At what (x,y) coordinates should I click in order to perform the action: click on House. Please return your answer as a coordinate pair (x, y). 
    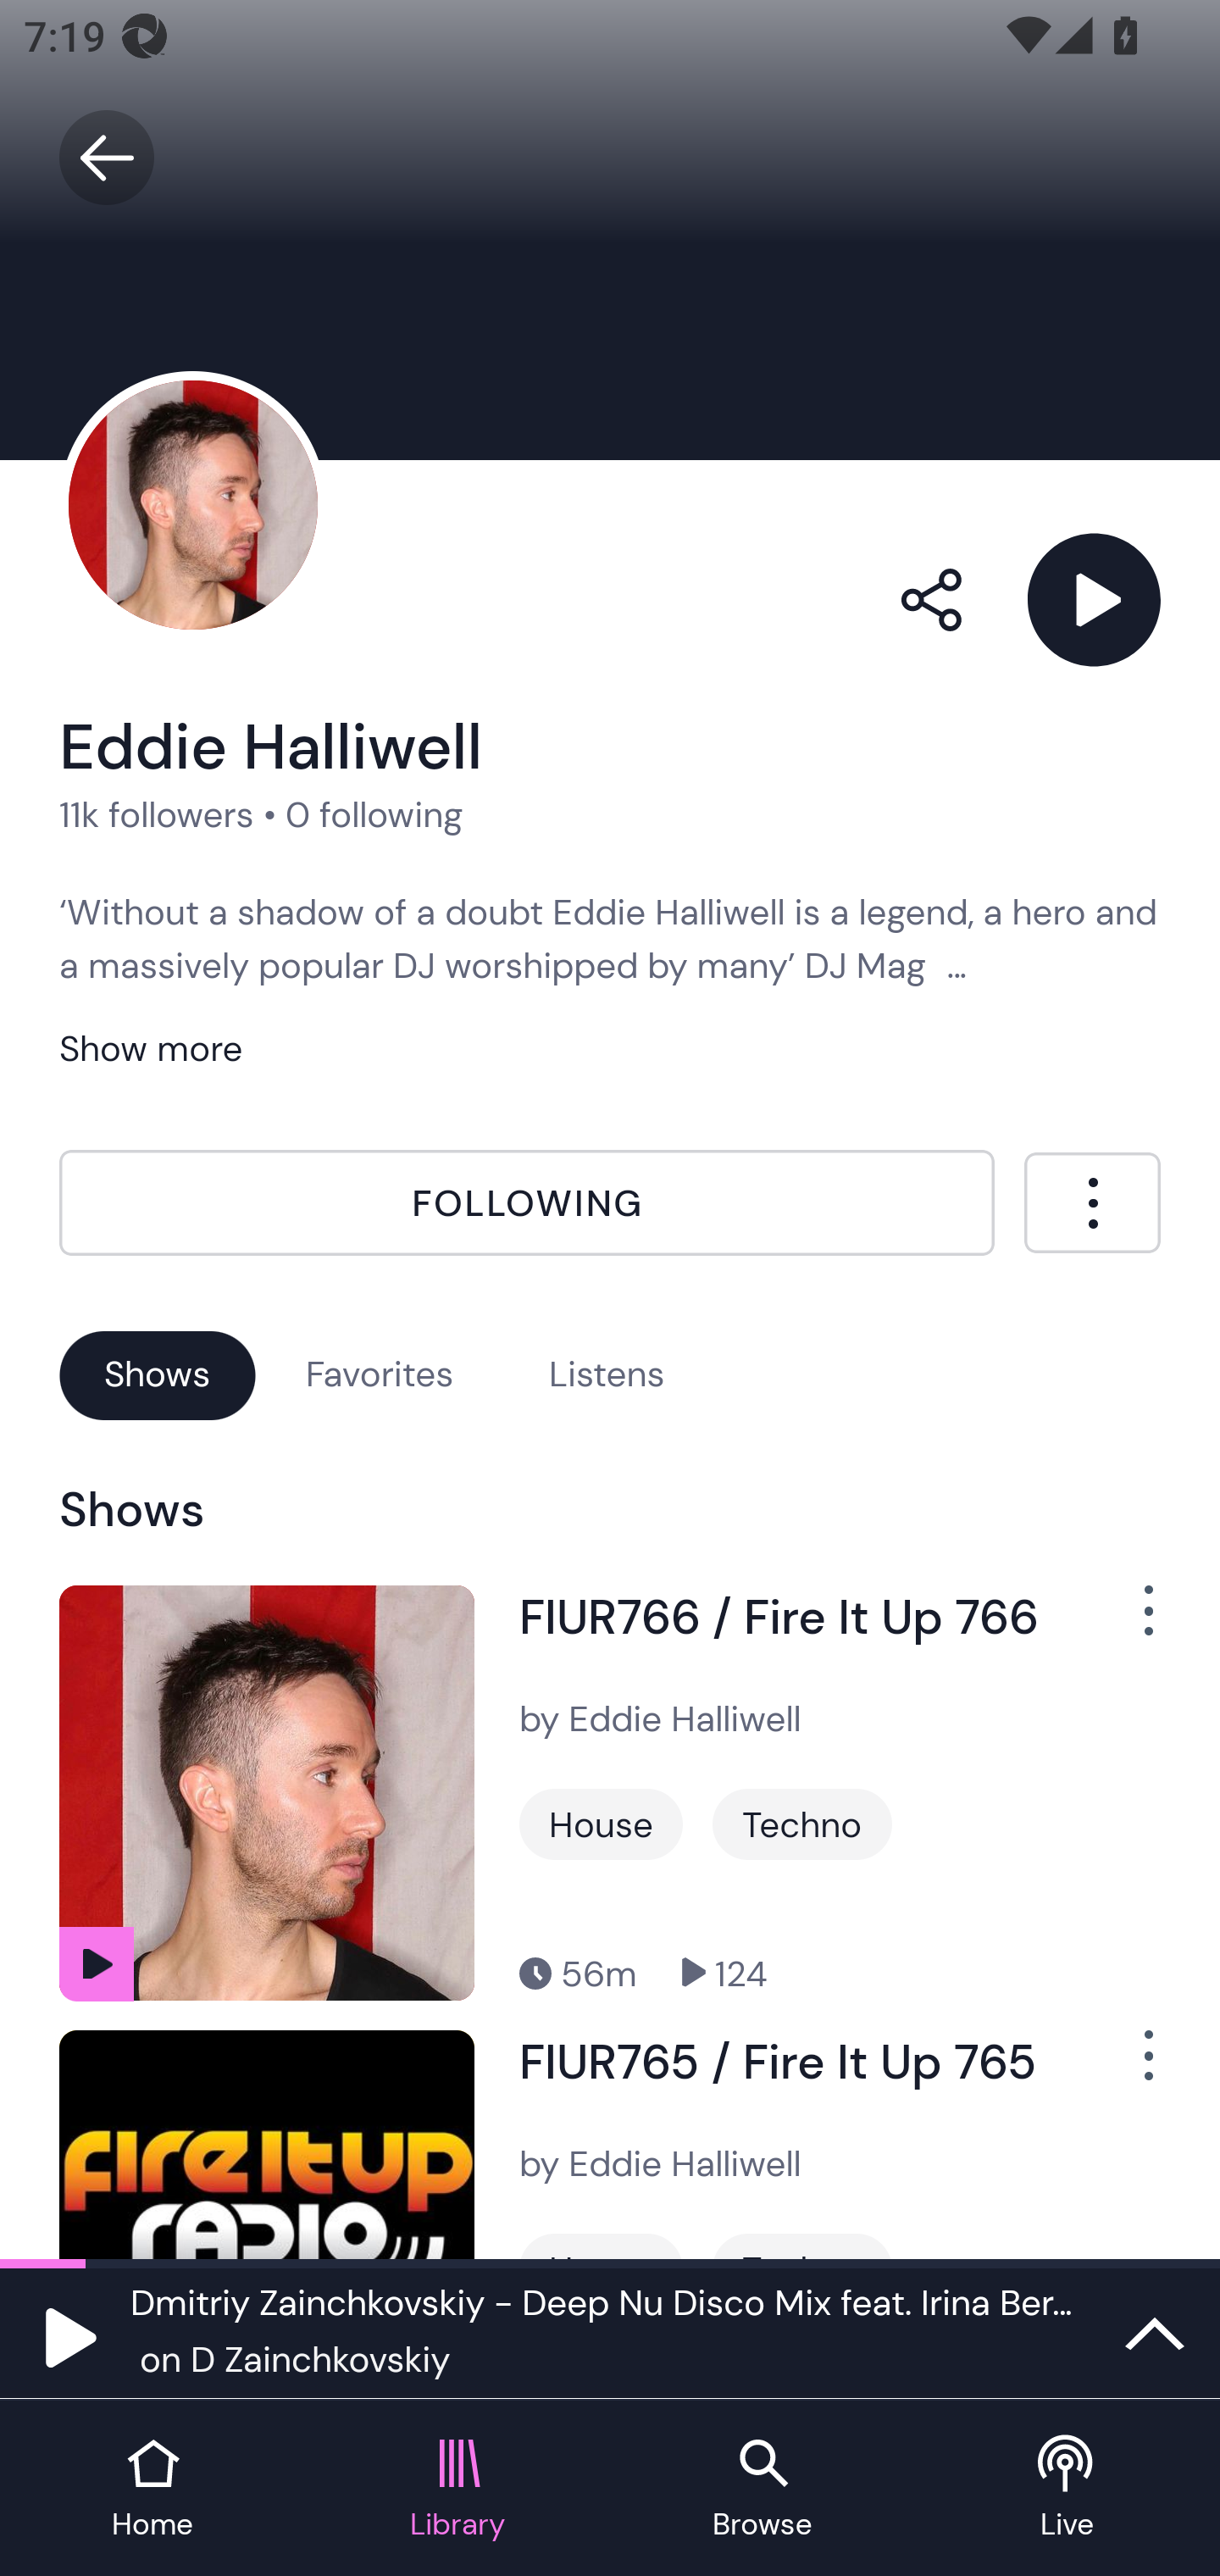
    Looking at the image, I should click on (602, 1824).